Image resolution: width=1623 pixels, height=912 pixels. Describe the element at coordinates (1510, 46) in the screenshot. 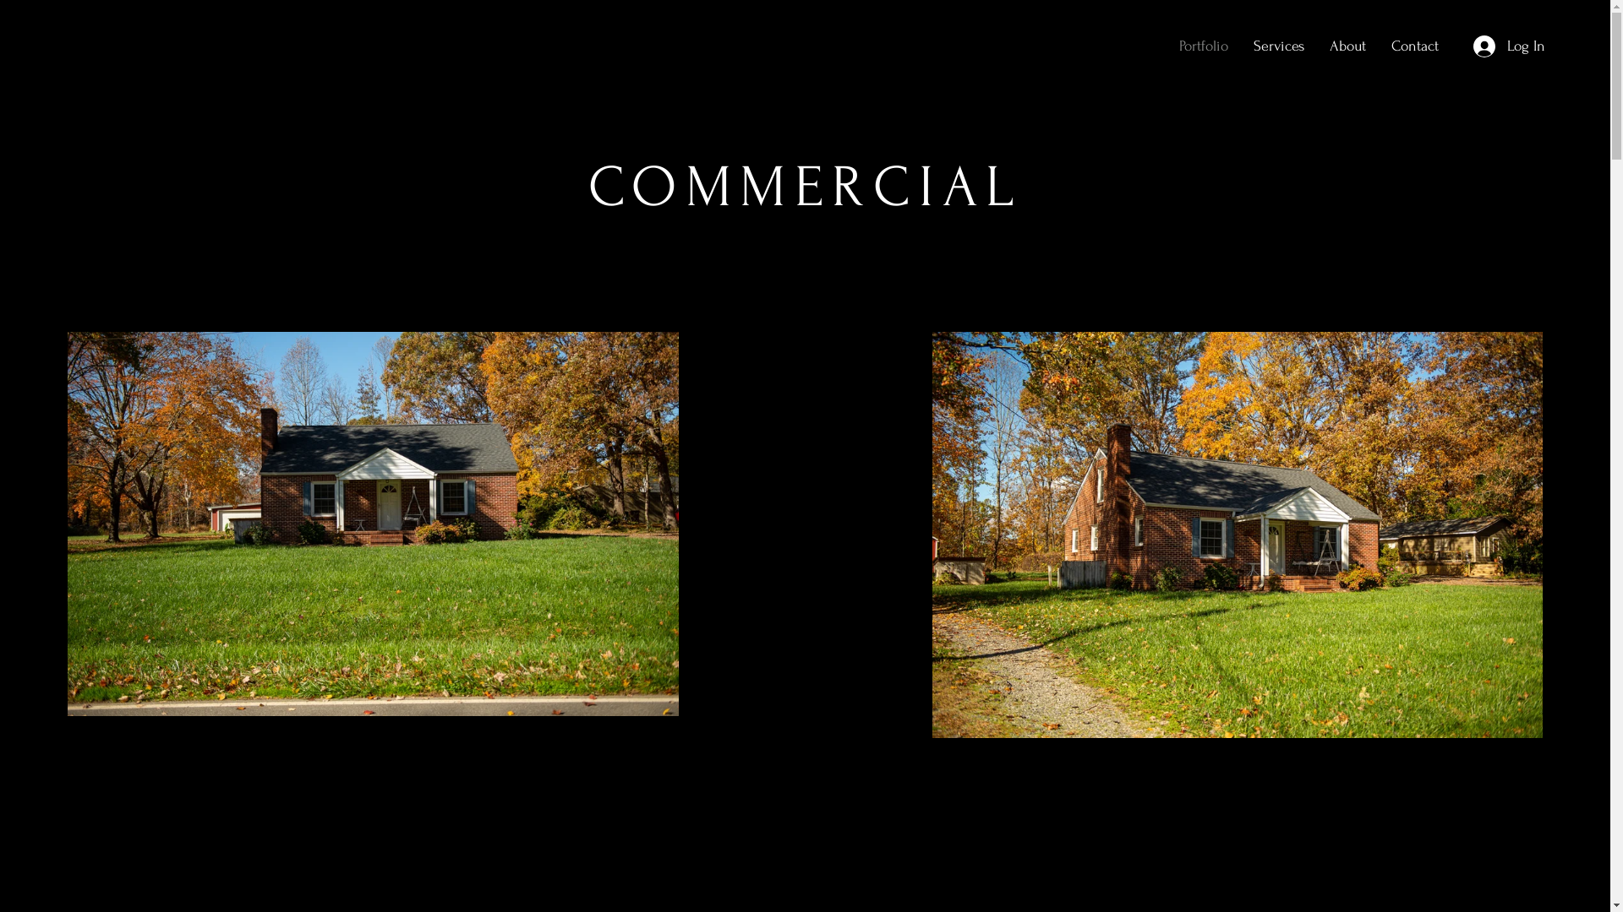

I see `Log In` at that location.